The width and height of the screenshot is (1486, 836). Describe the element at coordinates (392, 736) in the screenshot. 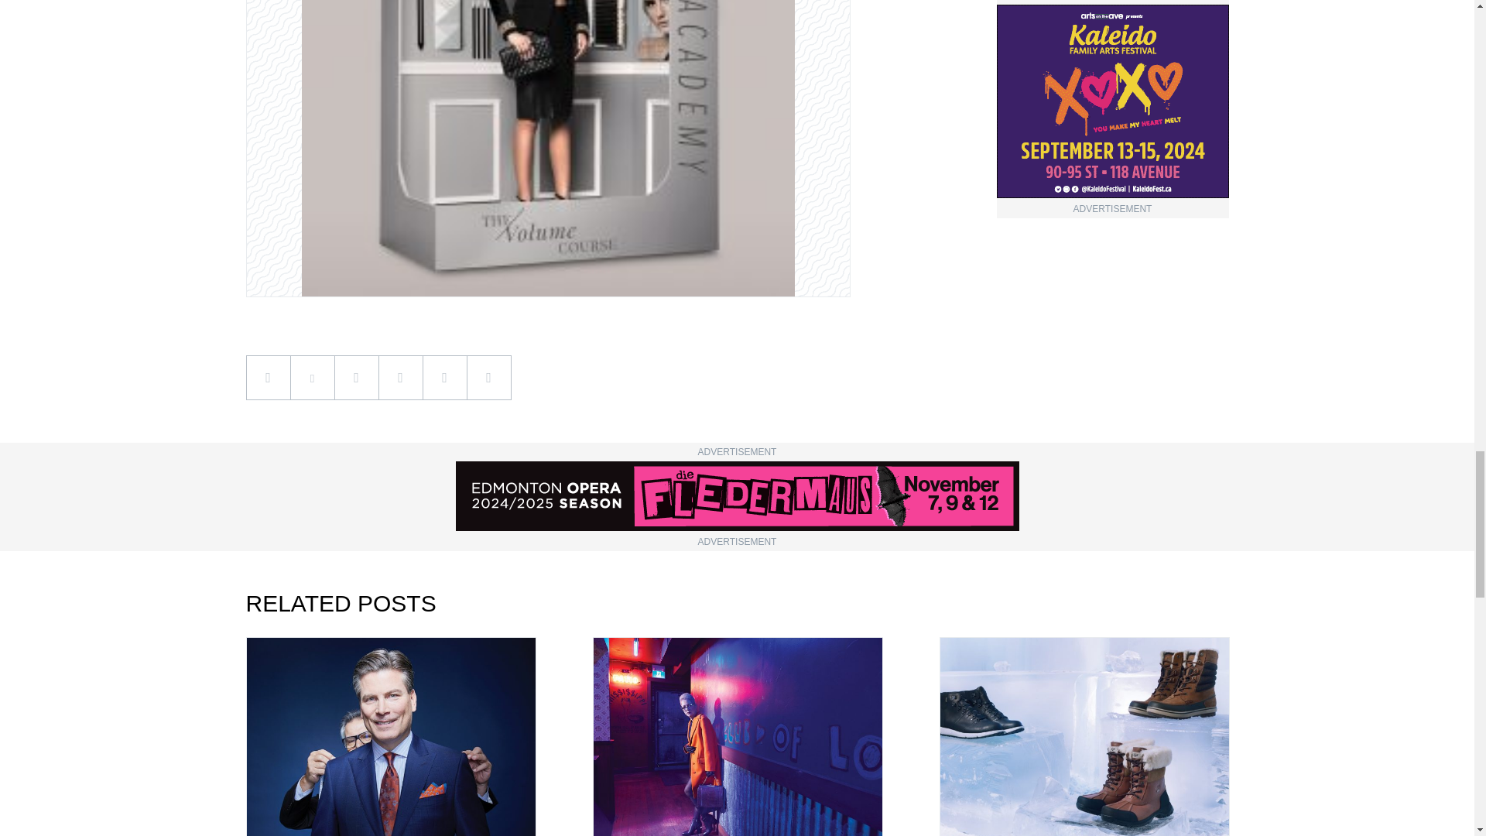

I see `The Right Fit` at that location.